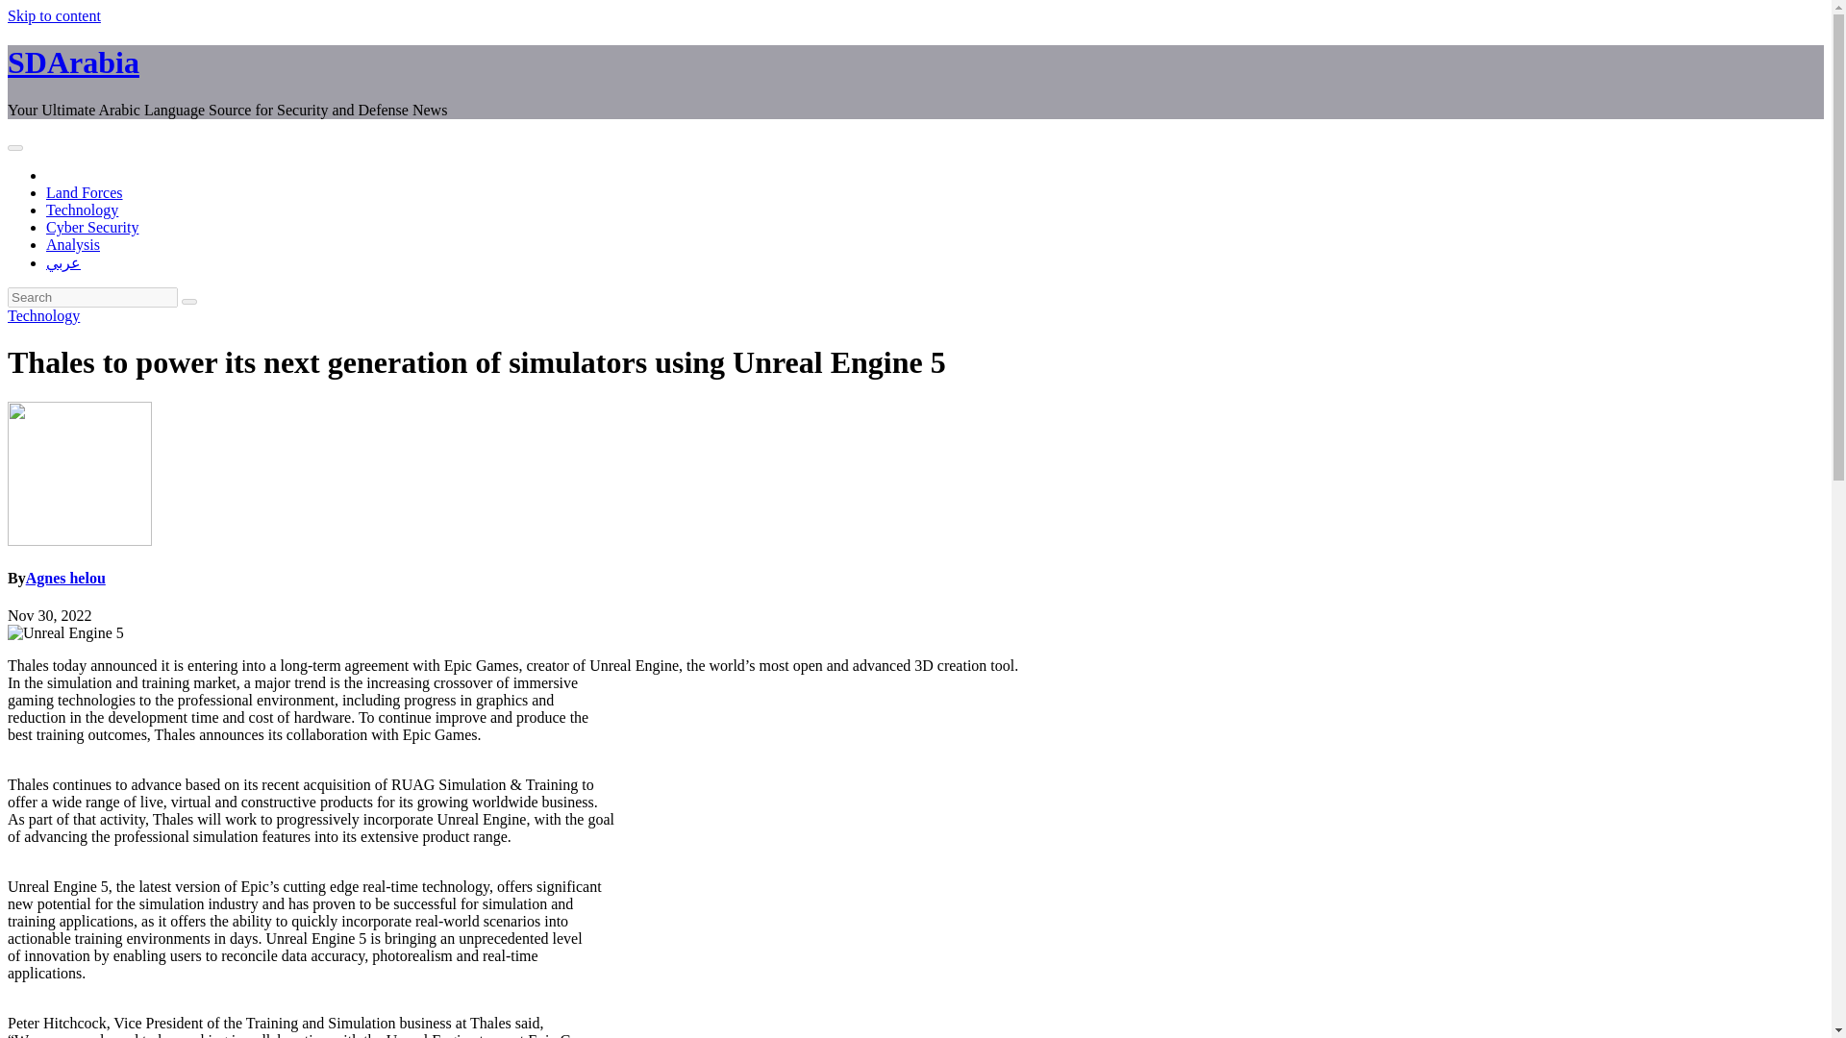  Describe the element at coordinates (65, 578) in the screenshot. I see `Agnes helou` at that location.